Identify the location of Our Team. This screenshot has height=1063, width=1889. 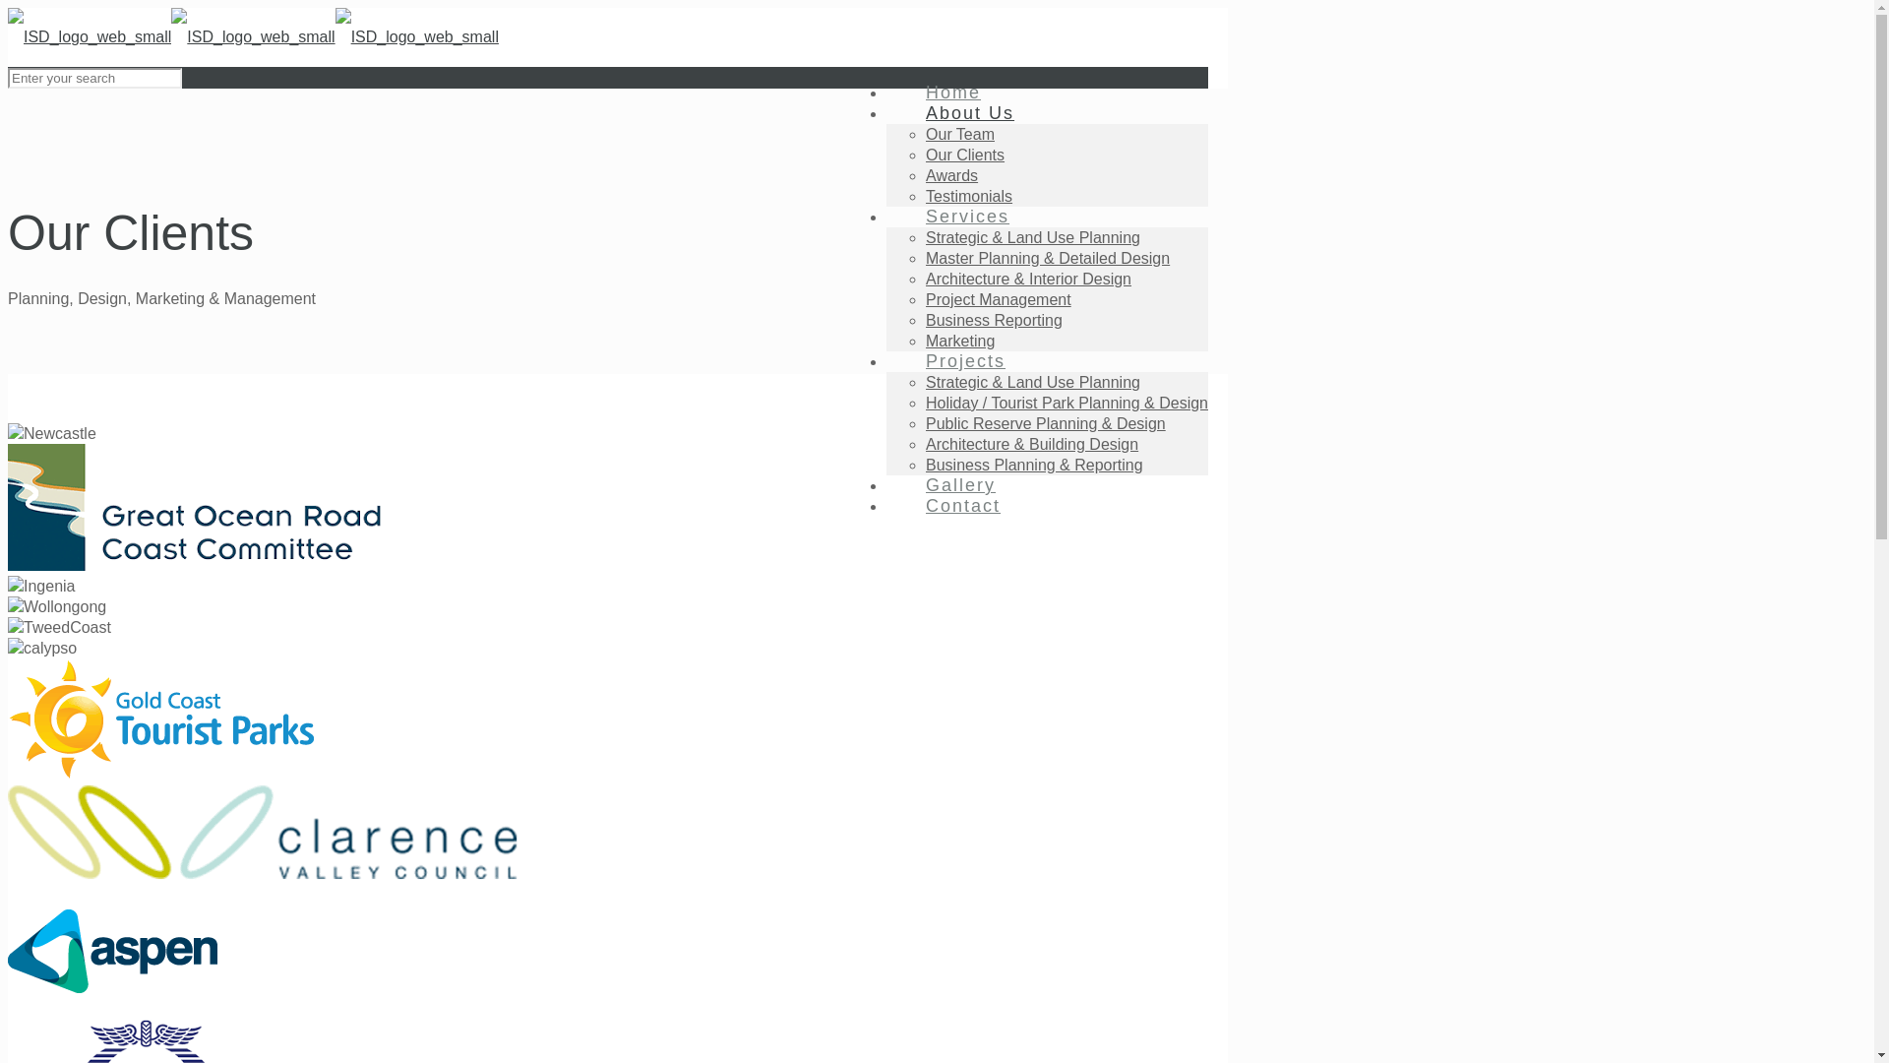
(960, 134).